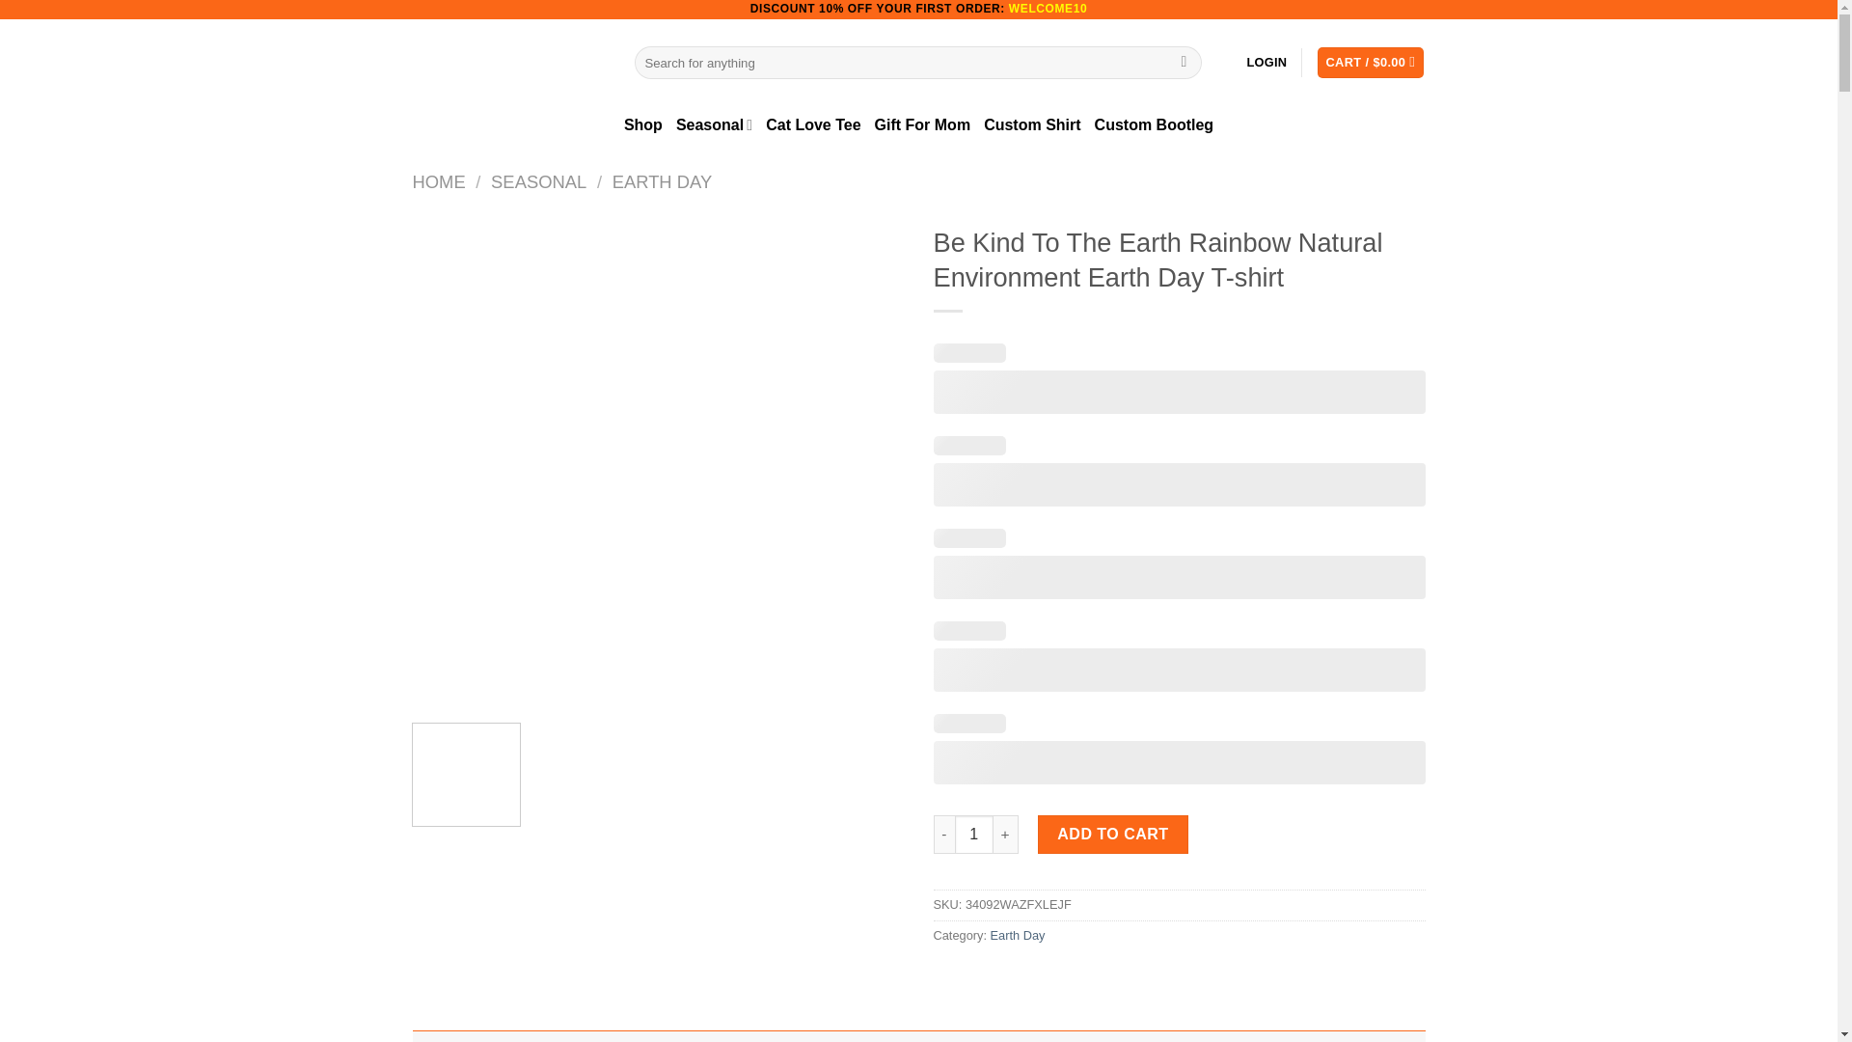 The height and width of the screenshot is (1042, 1852). I want to click on Custom Shirt, so click(1031, 125).